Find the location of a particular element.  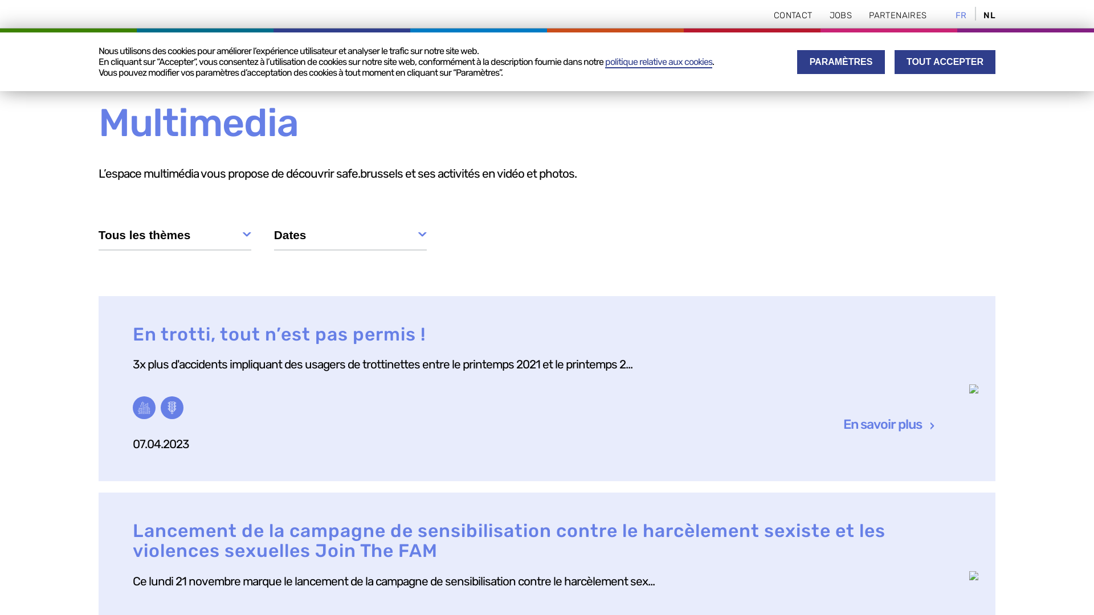

CONTACT is located at coordinates (793, 15).